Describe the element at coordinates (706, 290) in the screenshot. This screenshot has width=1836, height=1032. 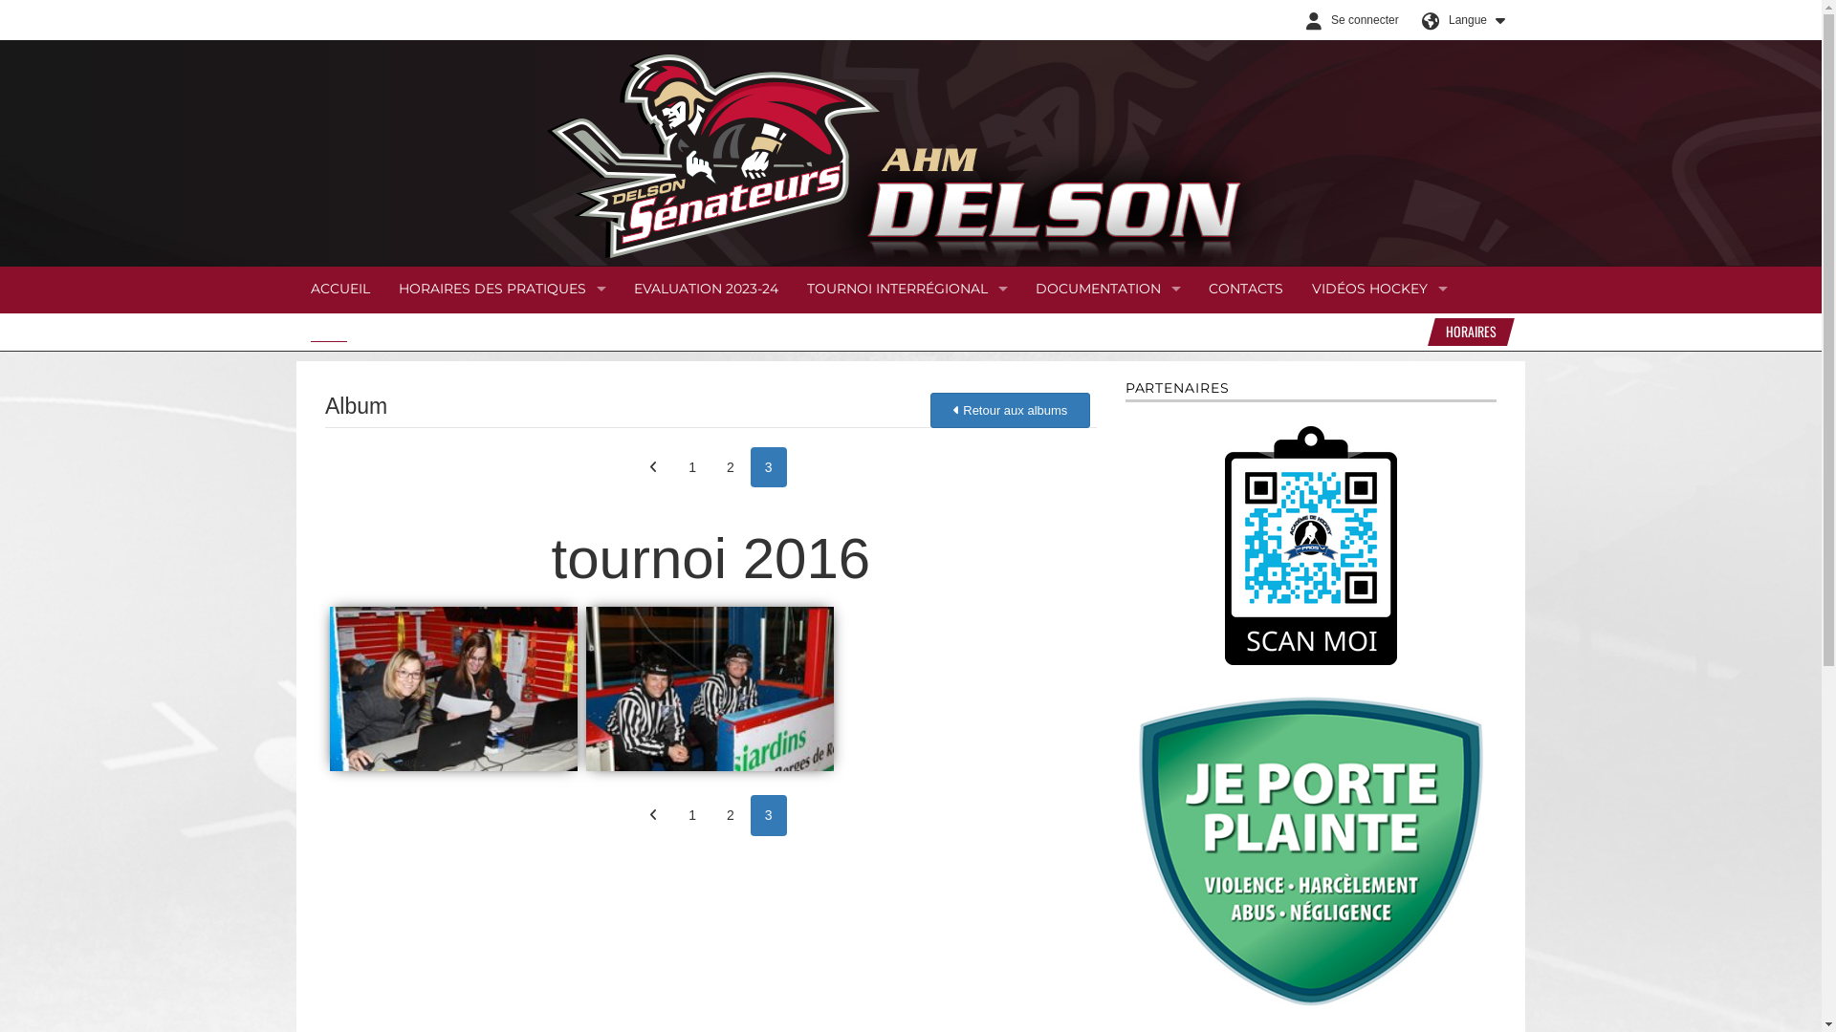
I see `EVALUATION 2023-24` at that location.